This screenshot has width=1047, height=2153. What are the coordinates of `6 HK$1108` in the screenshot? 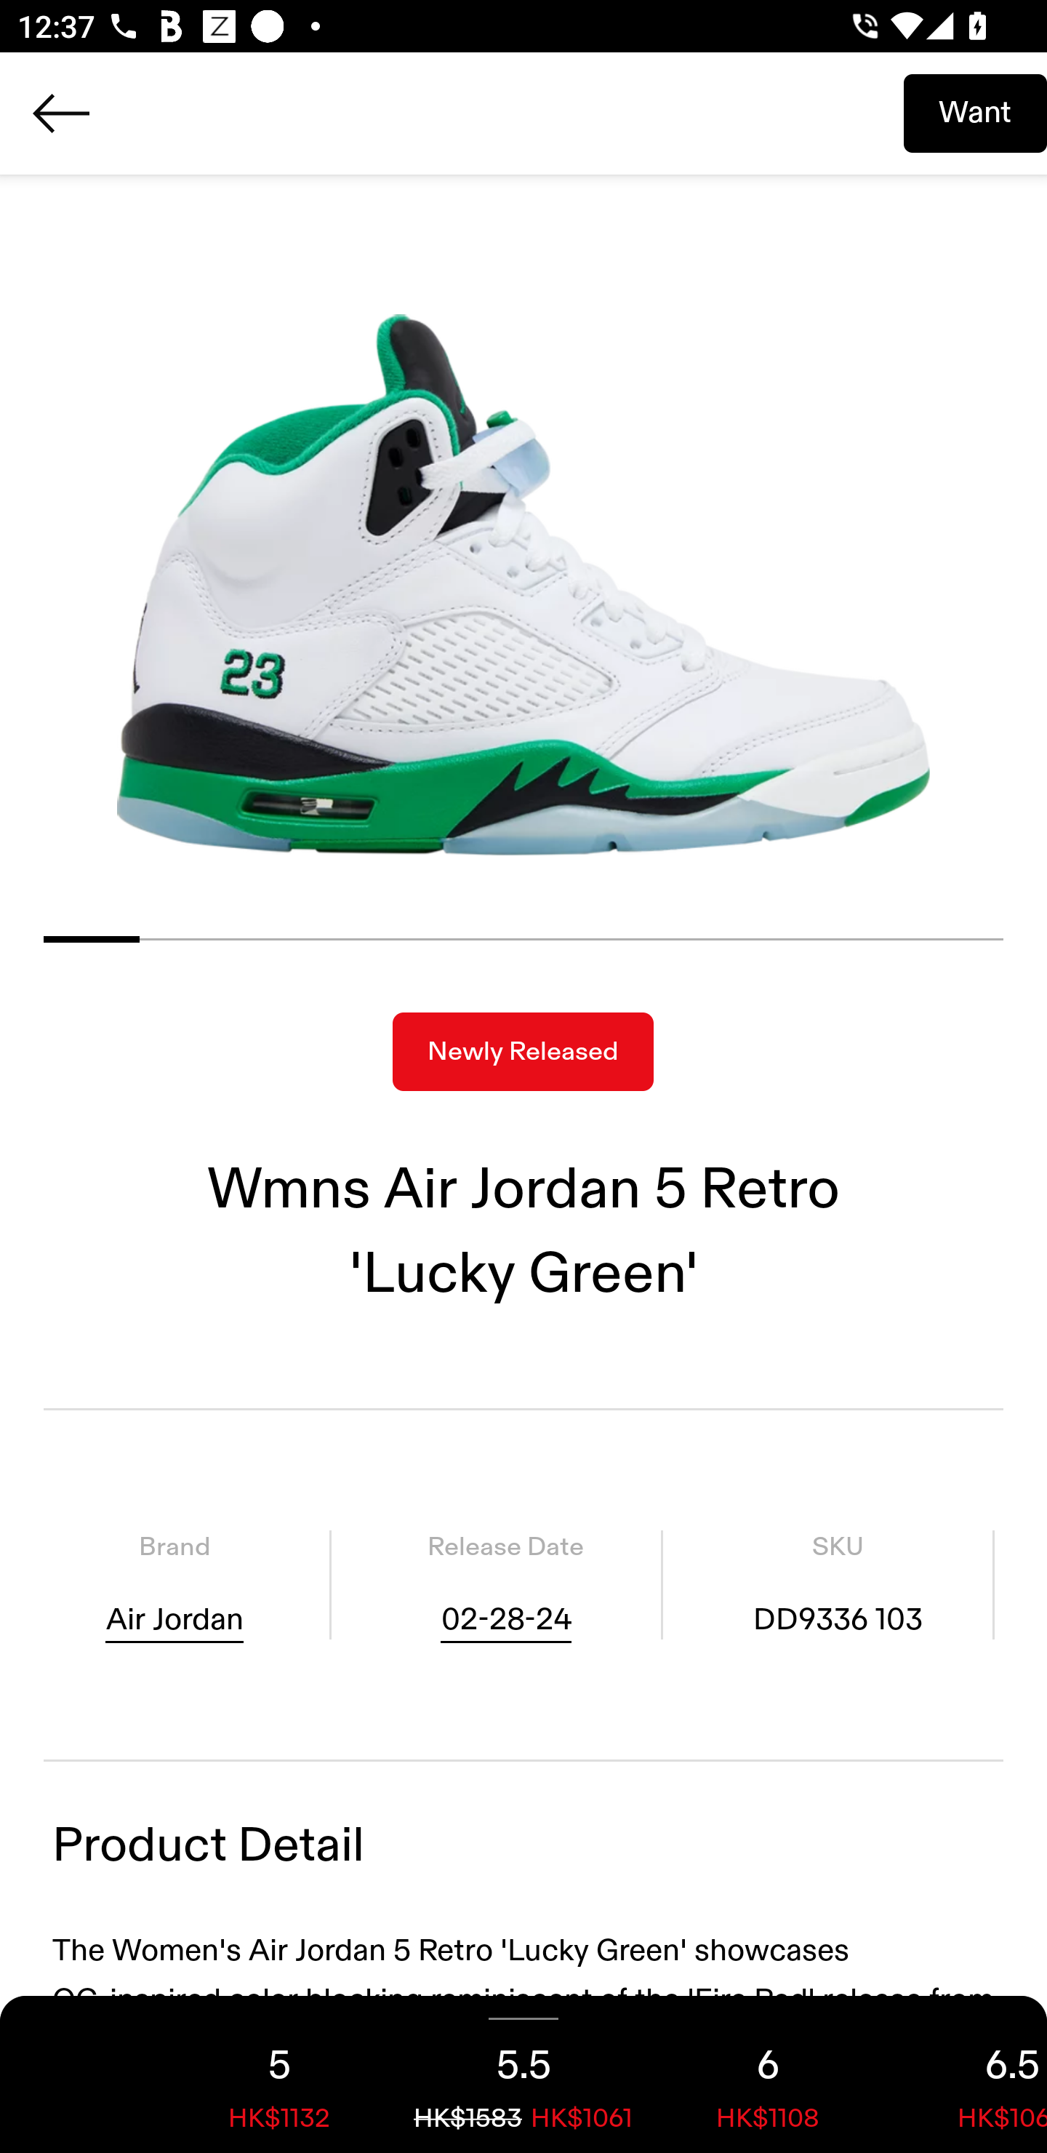 It's located at (768, 2074).